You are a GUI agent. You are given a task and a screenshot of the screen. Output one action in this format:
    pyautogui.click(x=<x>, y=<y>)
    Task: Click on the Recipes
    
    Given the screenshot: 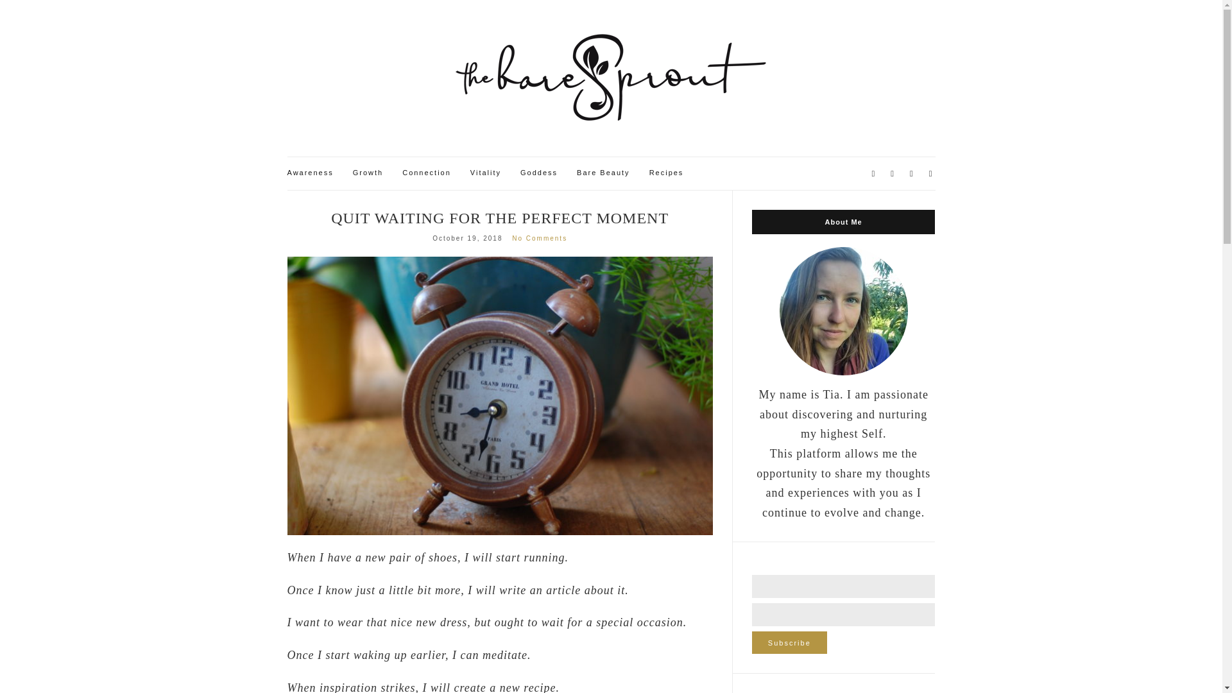 What is the action you would take?
    pyautogui.click(x=666, y=173)
    